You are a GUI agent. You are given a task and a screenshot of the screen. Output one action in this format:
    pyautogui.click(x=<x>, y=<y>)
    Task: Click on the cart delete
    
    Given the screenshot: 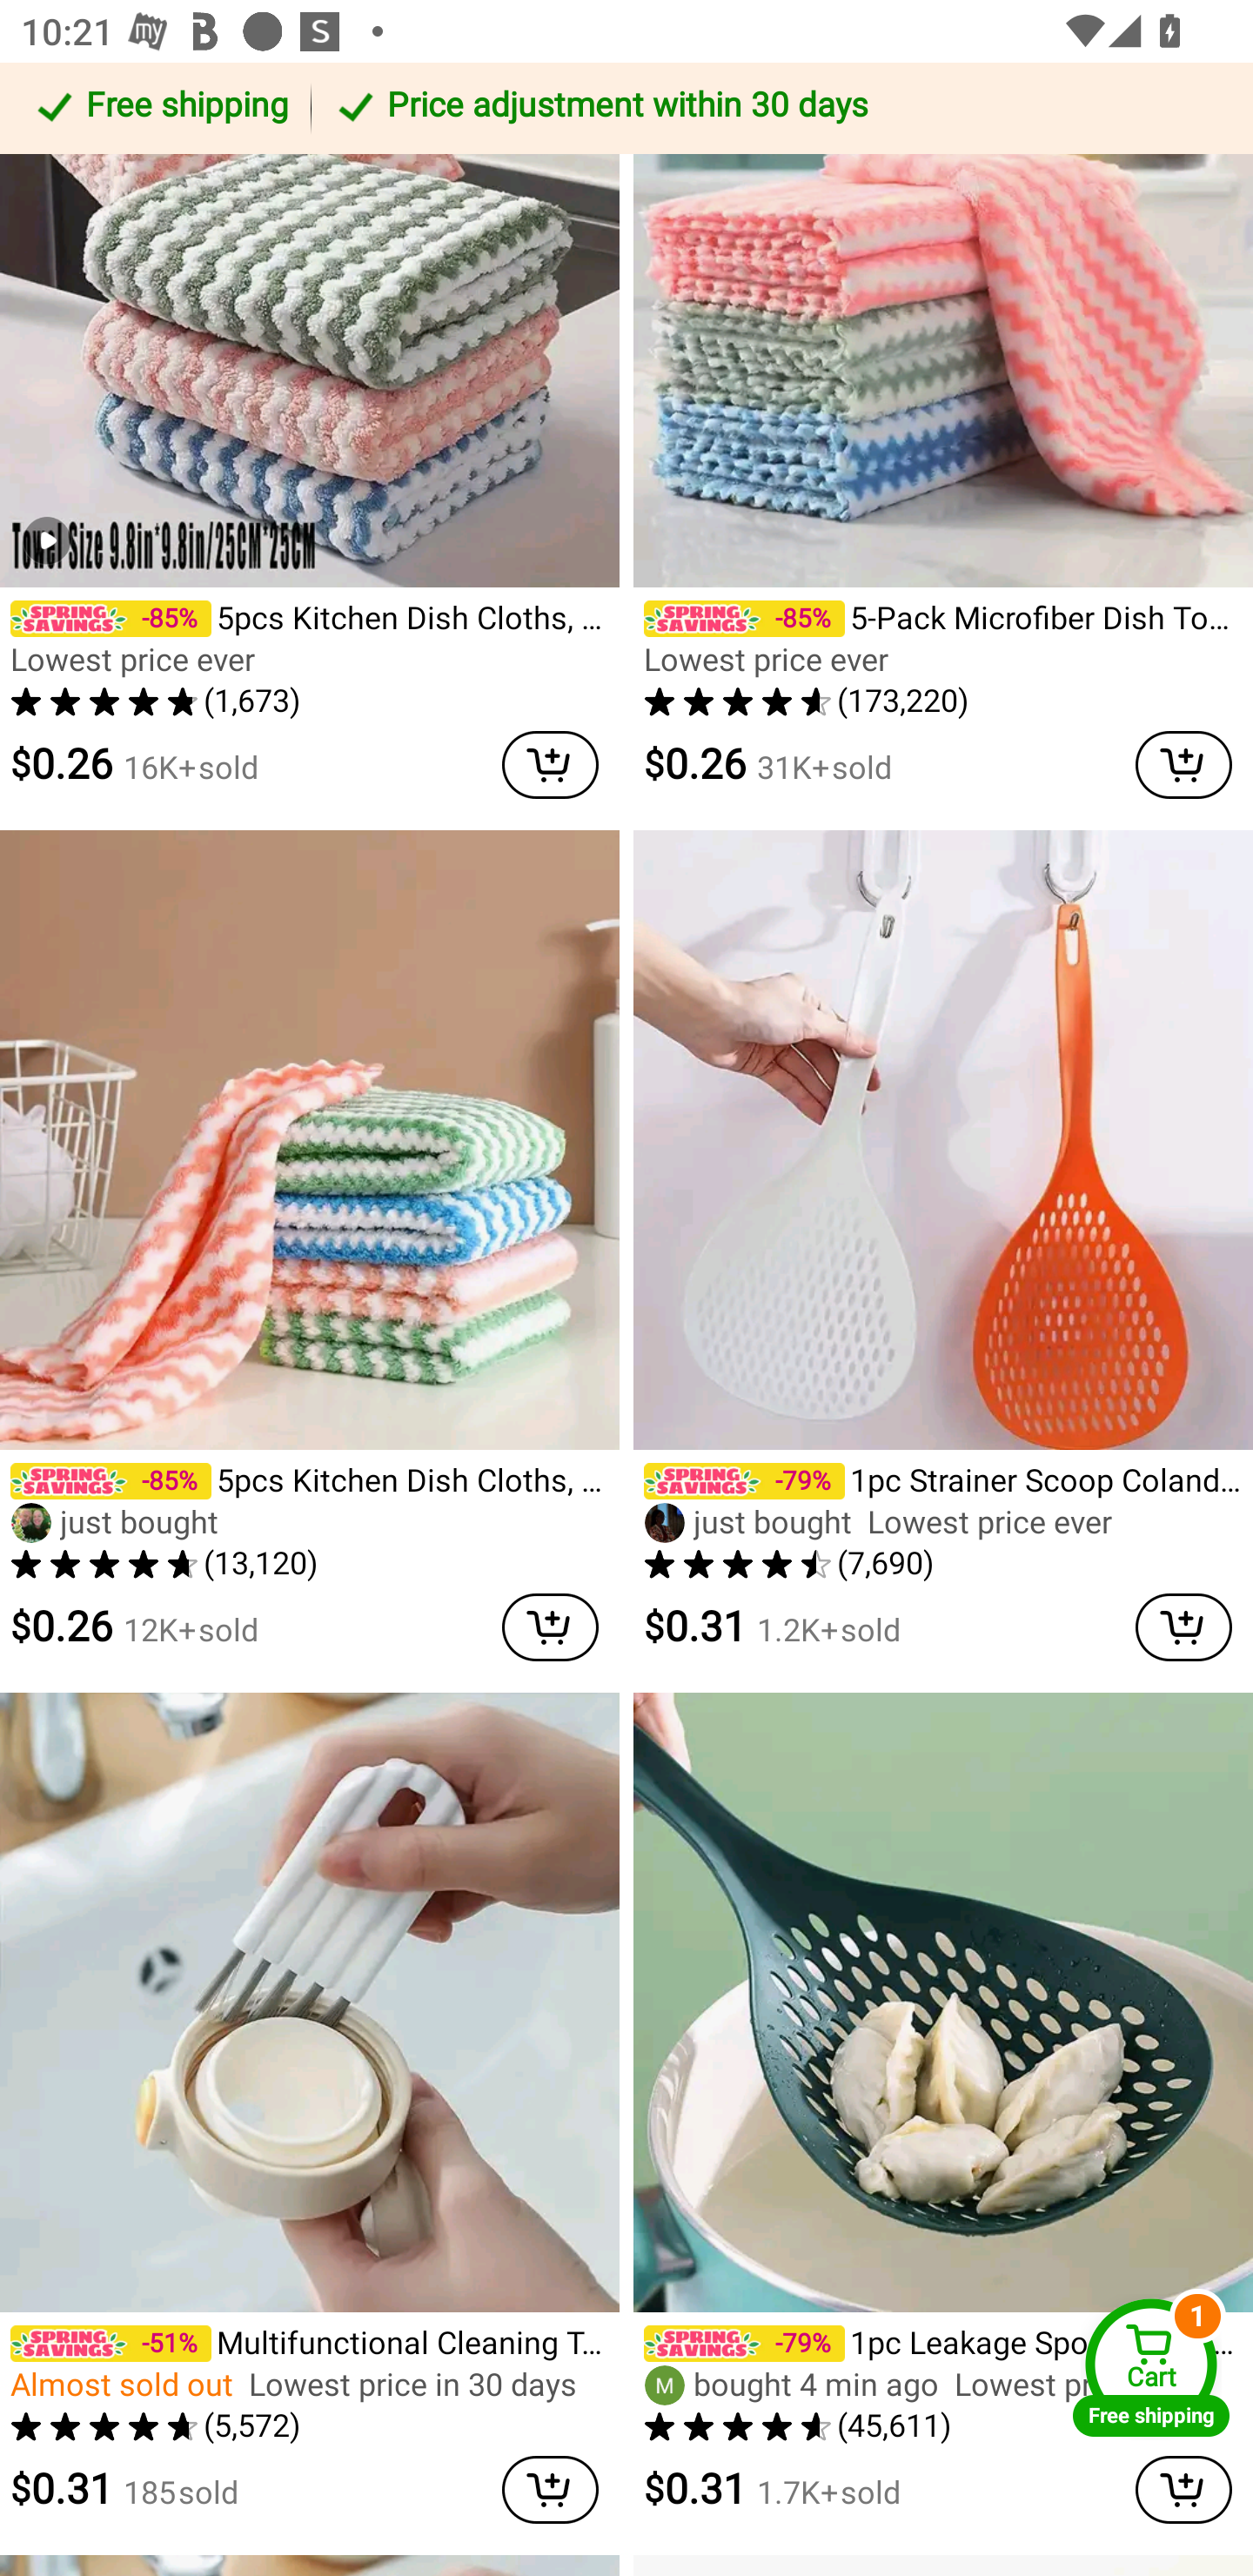 What is the action you would take?
    pyautogui.click(x=550, y=1627)
    